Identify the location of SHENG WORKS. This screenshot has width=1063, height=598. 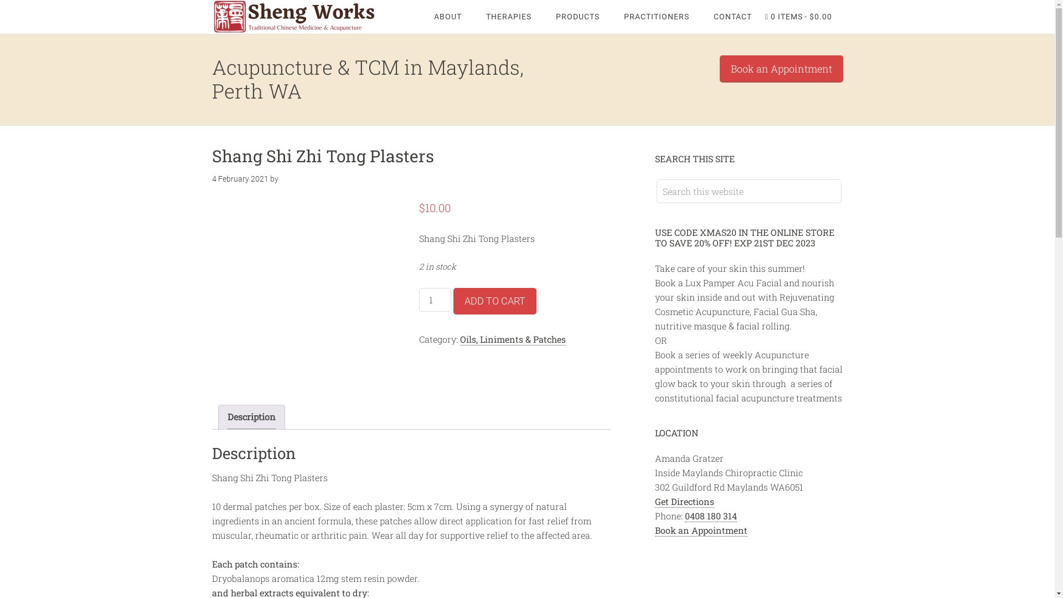
(300, 17).